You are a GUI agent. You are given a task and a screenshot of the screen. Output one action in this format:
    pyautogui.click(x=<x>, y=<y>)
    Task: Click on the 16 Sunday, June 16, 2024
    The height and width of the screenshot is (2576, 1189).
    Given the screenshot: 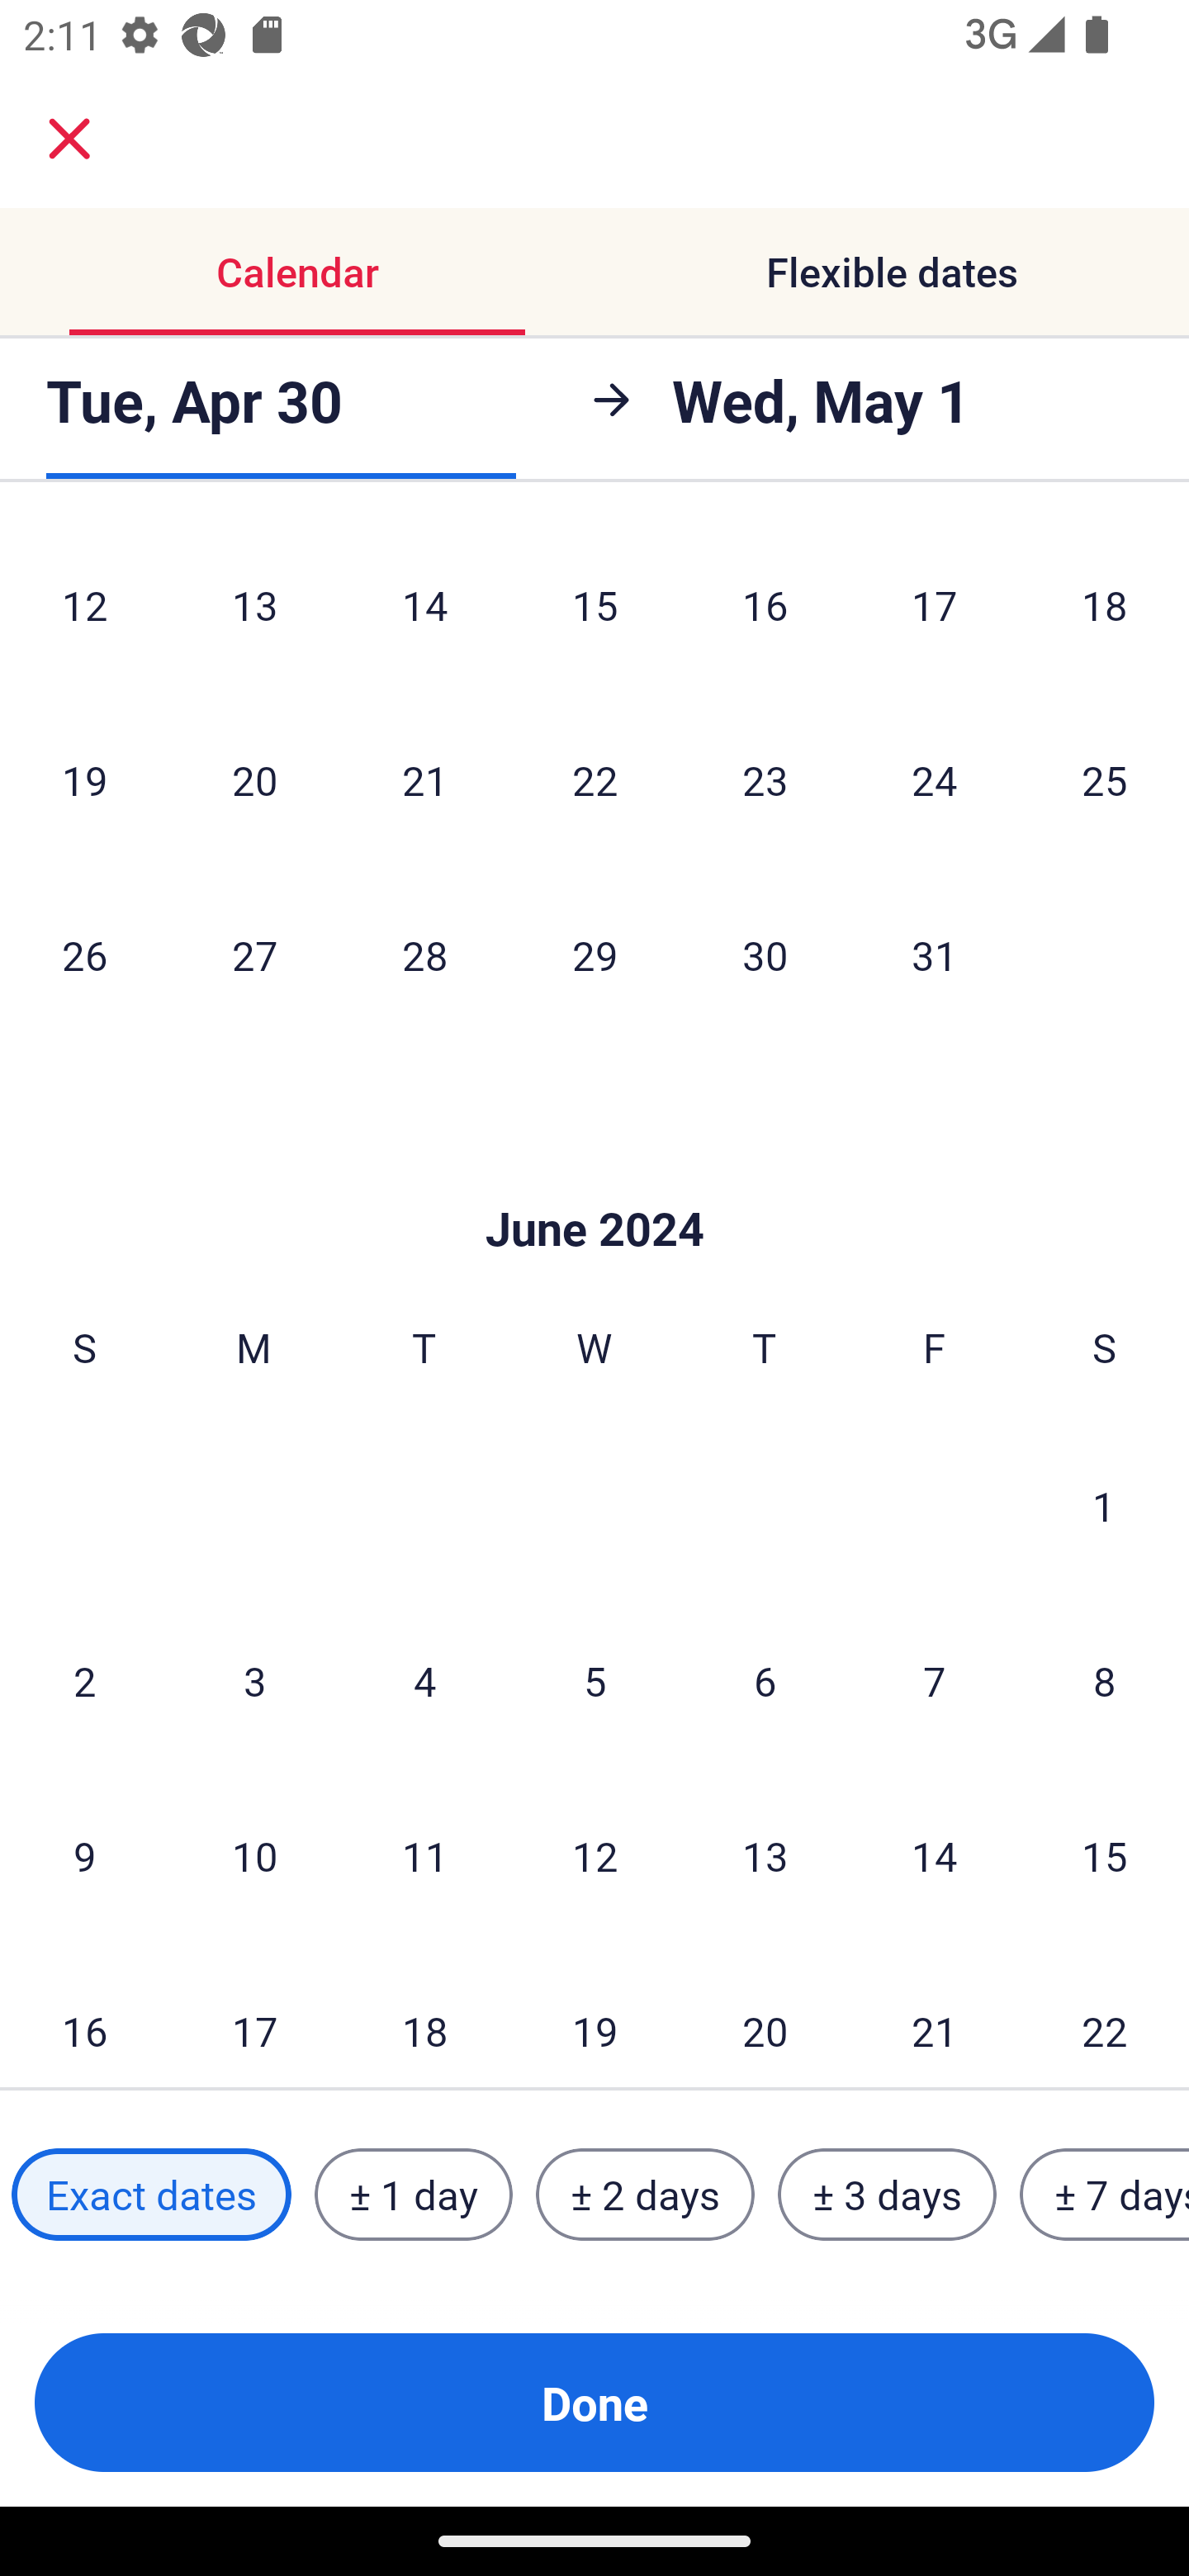 What is the action you would take?
    pyautogui.click(x=84, y=2015)
    